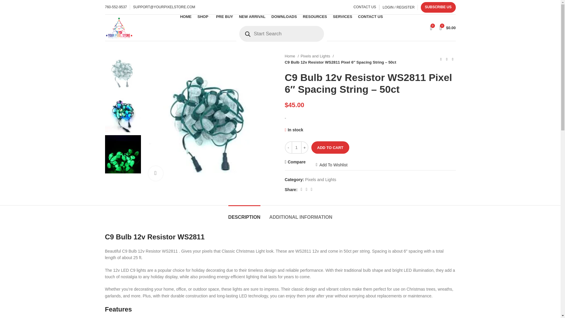  I want to click on SUBSCRIBE US, so click(438, 7).